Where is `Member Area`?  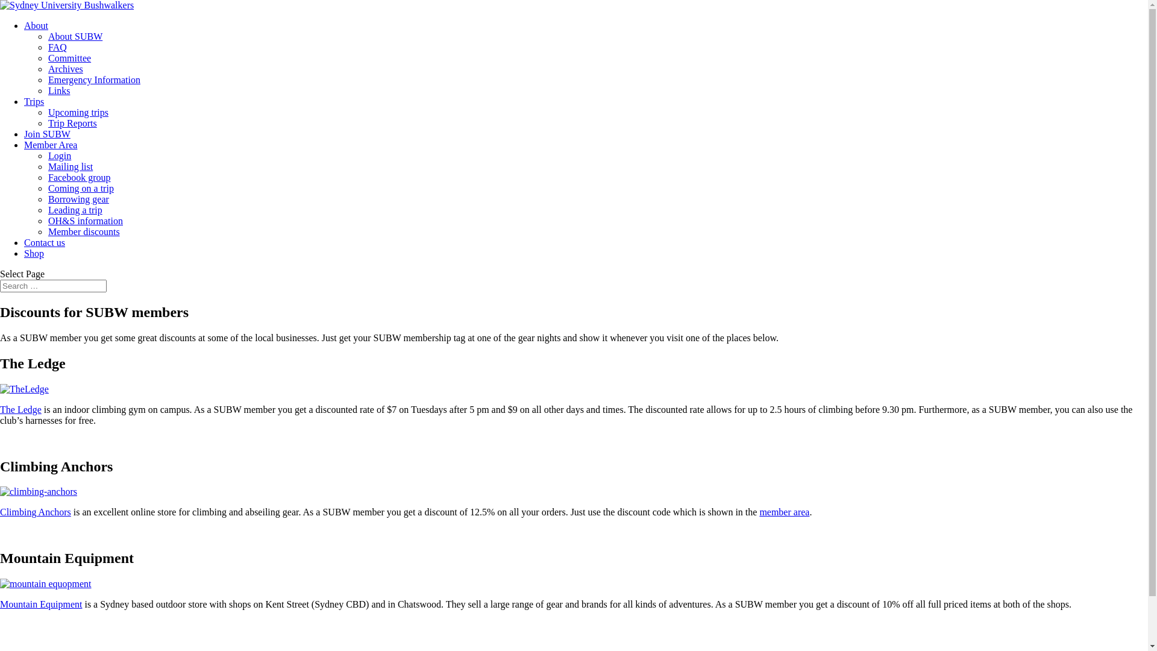 Member Area is located at coordinates (51, 145).